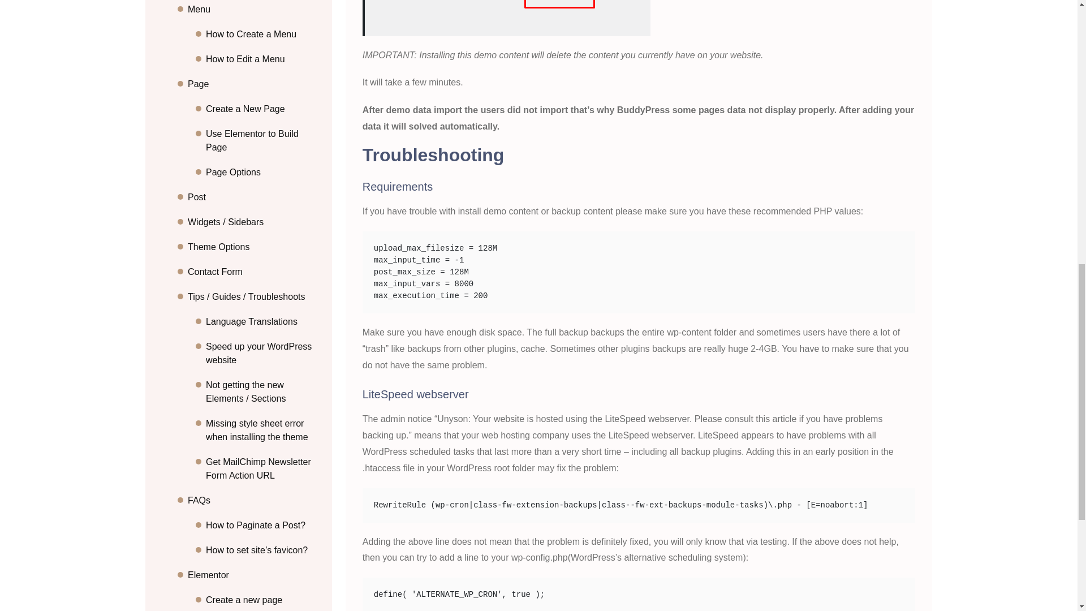 The image size is (1086, 611). I want to click on Create a New Page, so click(262, 90).